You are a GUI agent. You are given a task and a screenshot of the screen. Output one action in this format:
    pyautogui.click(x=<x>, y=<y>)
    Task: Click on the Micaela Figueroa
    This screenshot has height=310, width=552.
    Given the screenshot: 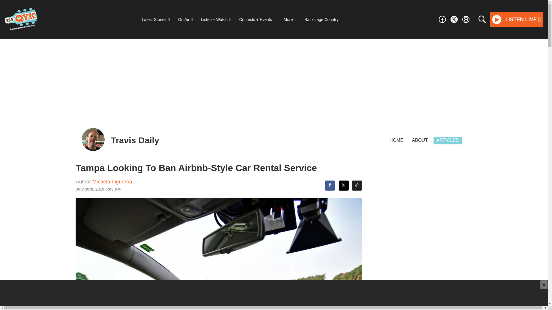 What is the action you would take?
    pyautogui.click(x=112, y=181)
    